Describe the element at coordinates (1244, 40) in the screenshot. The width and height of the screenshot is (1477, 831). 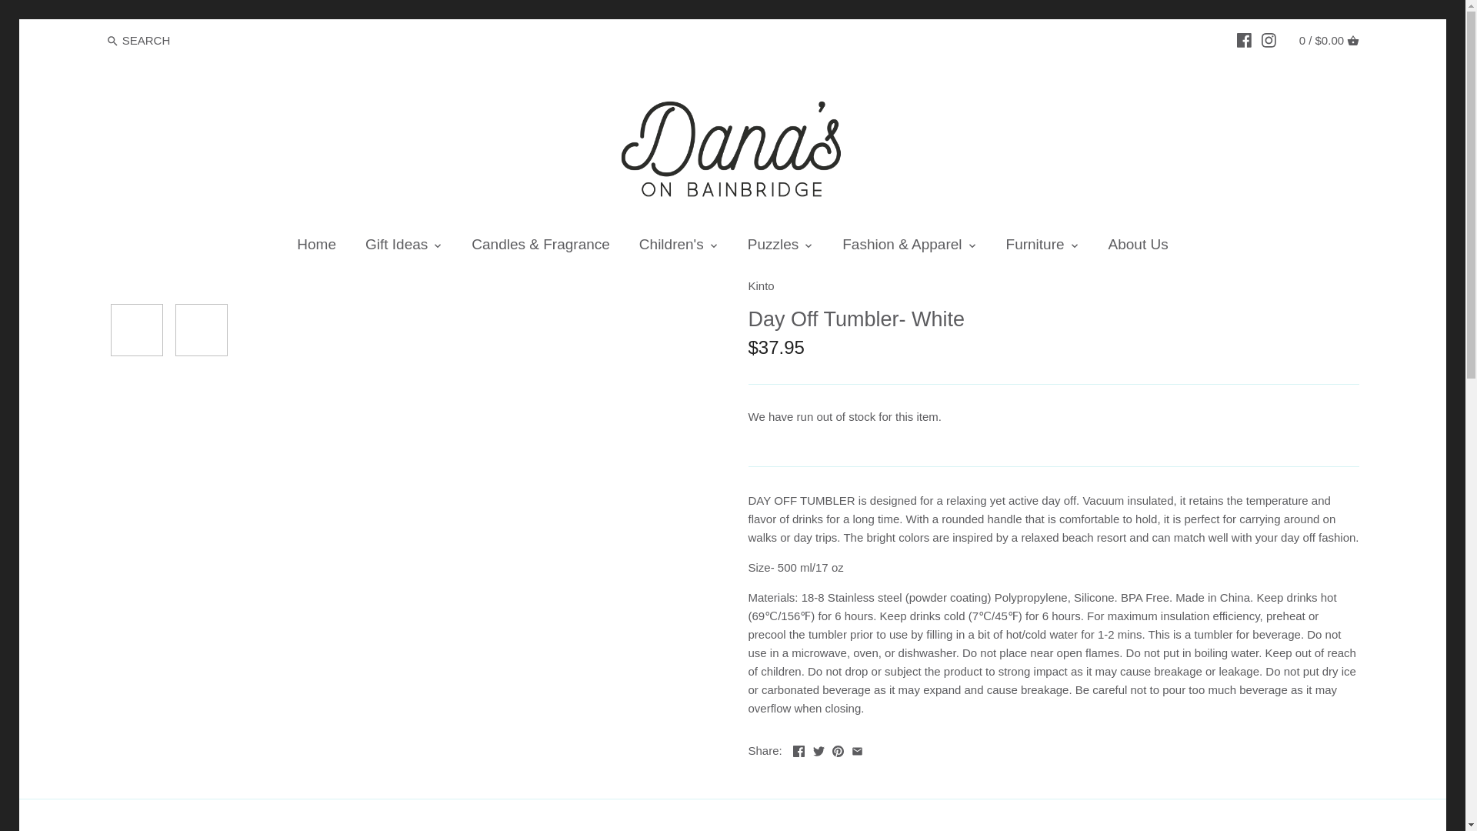
I see `FACEBOOK` at that location.